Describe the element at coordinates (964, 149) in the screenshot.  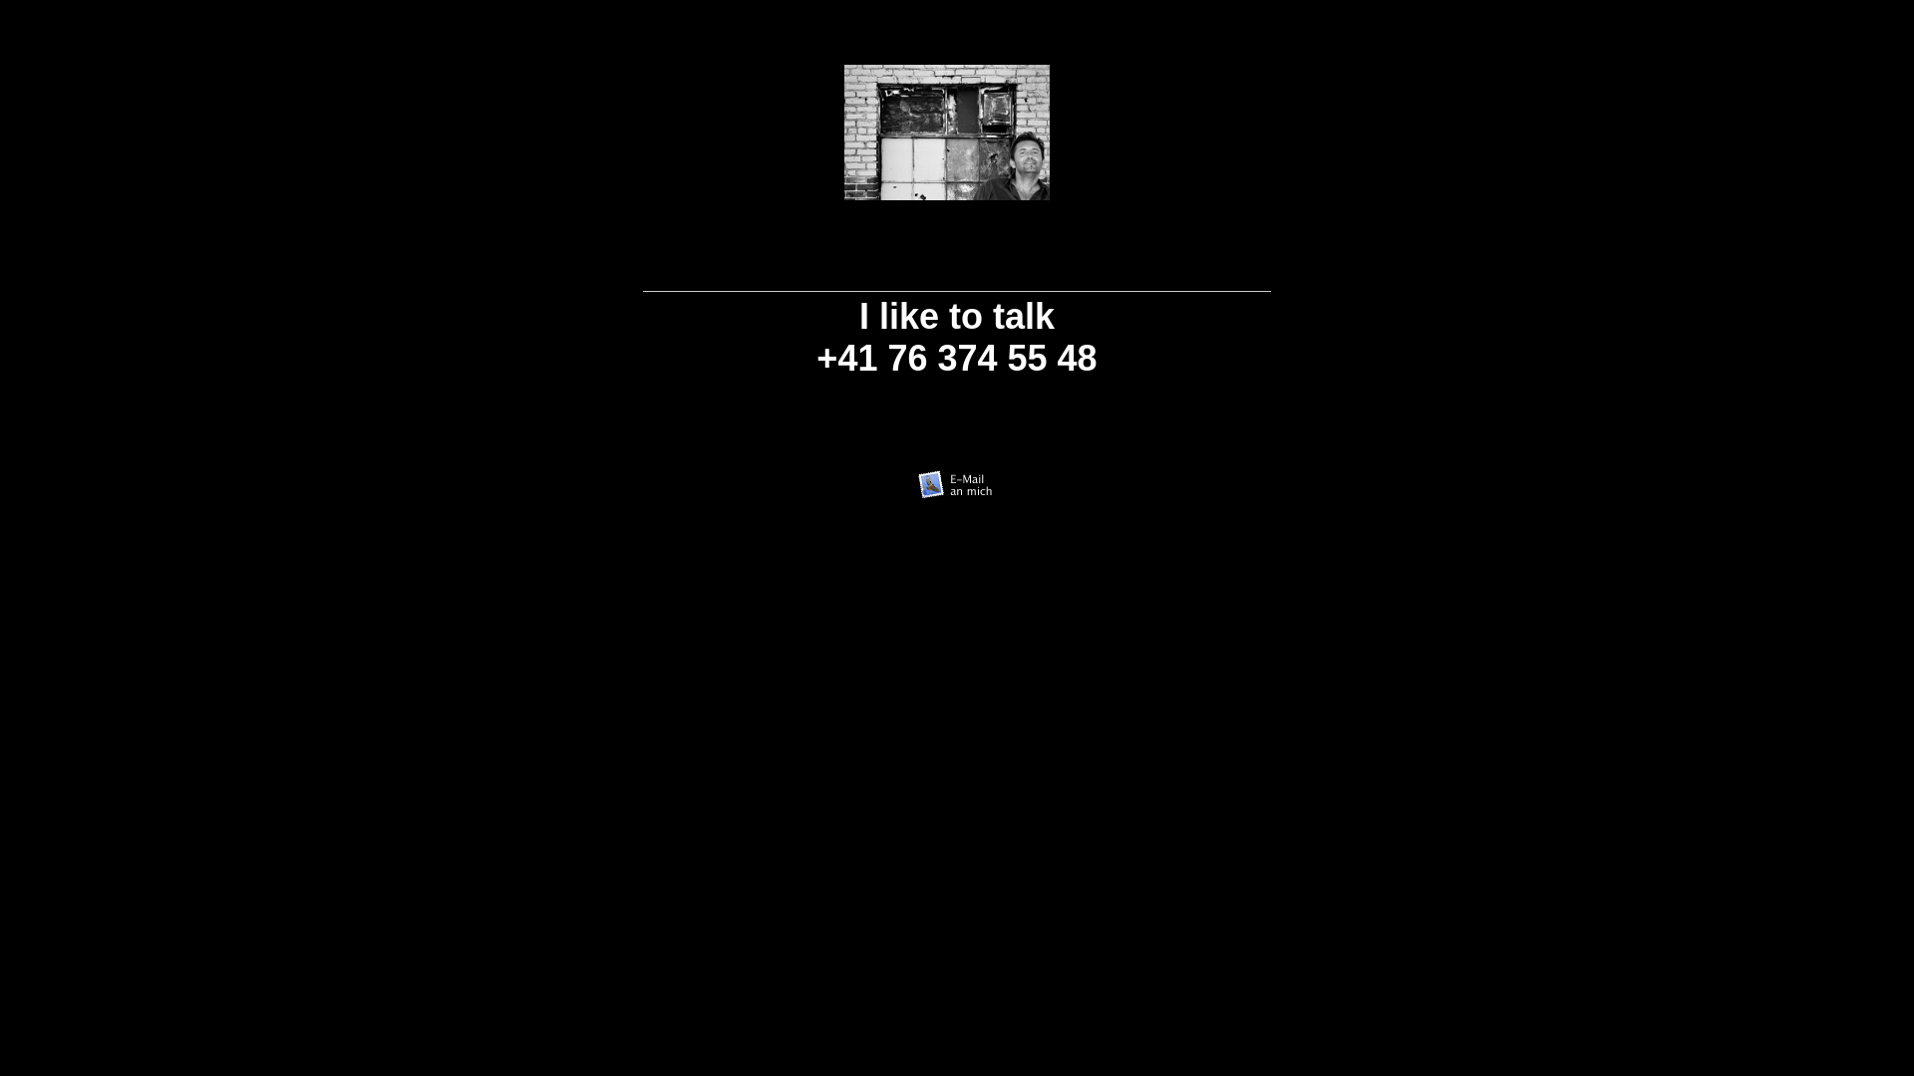
I see `Leer` at that location.